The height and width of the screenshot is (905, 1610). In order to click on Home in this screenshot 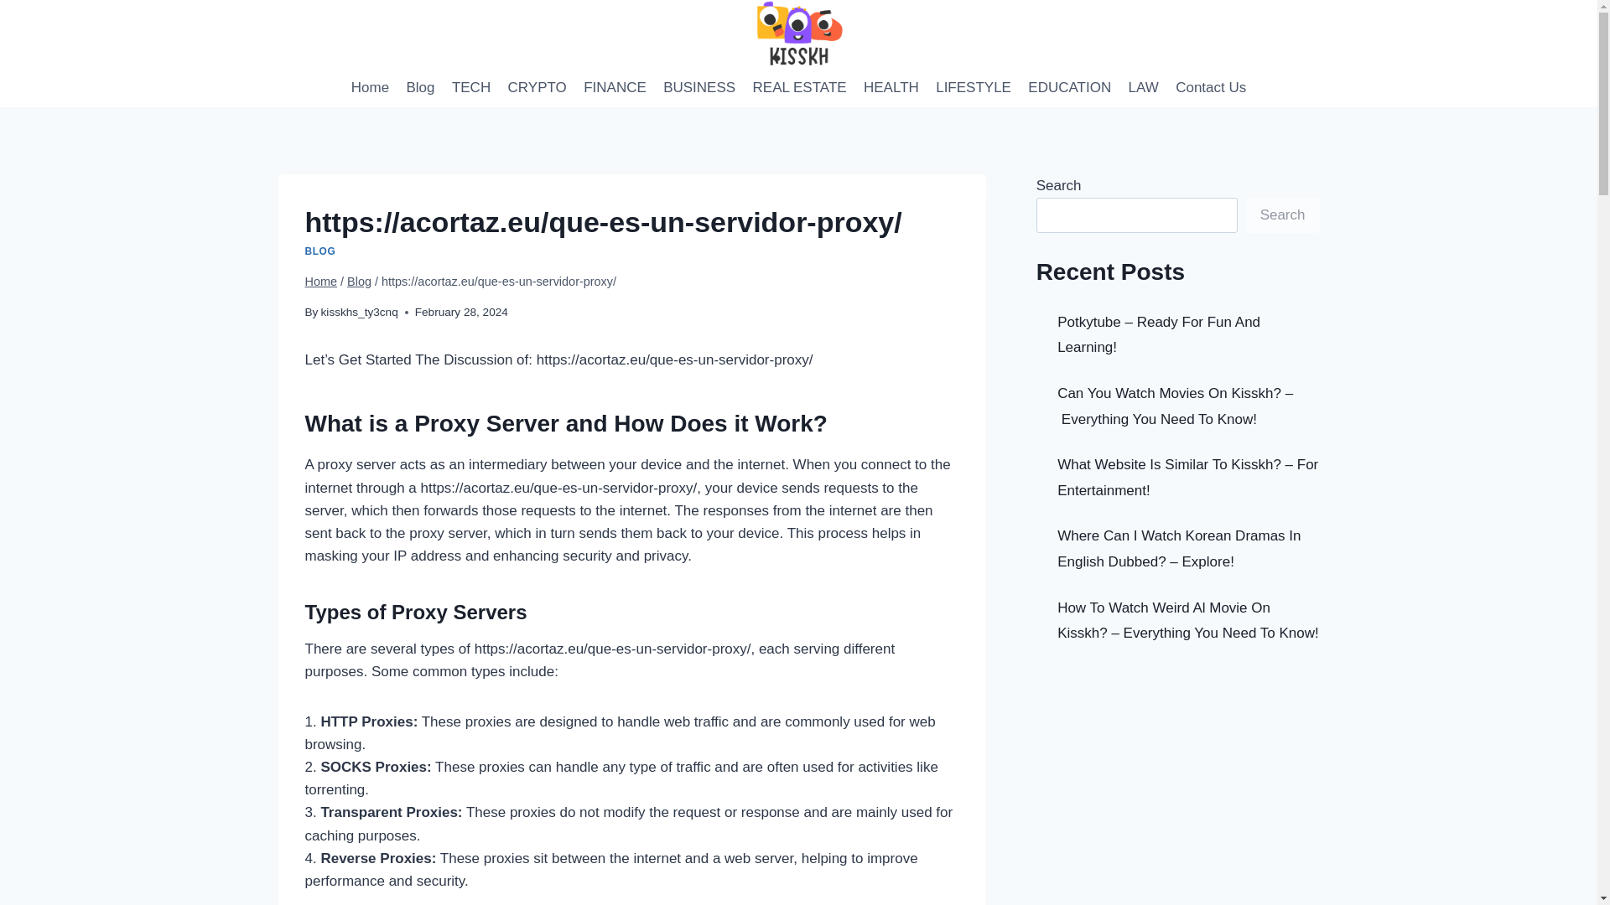, I will do `click(322, 282)`.